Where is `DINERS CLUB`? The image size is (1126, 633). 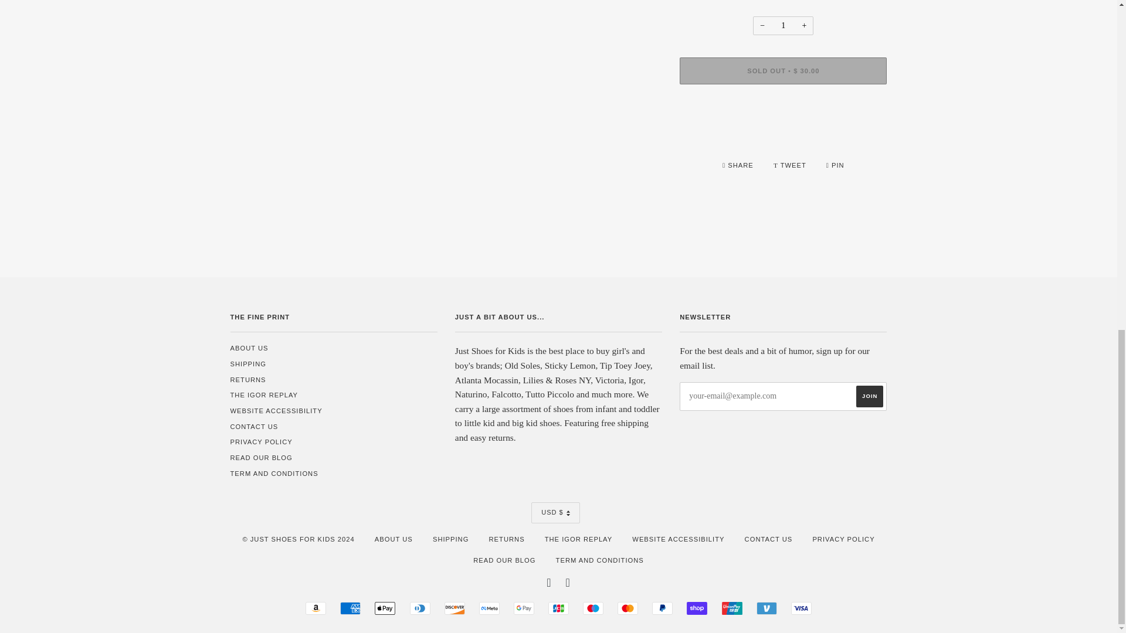
DINERS CLUB is located at coordinates (420, 608).